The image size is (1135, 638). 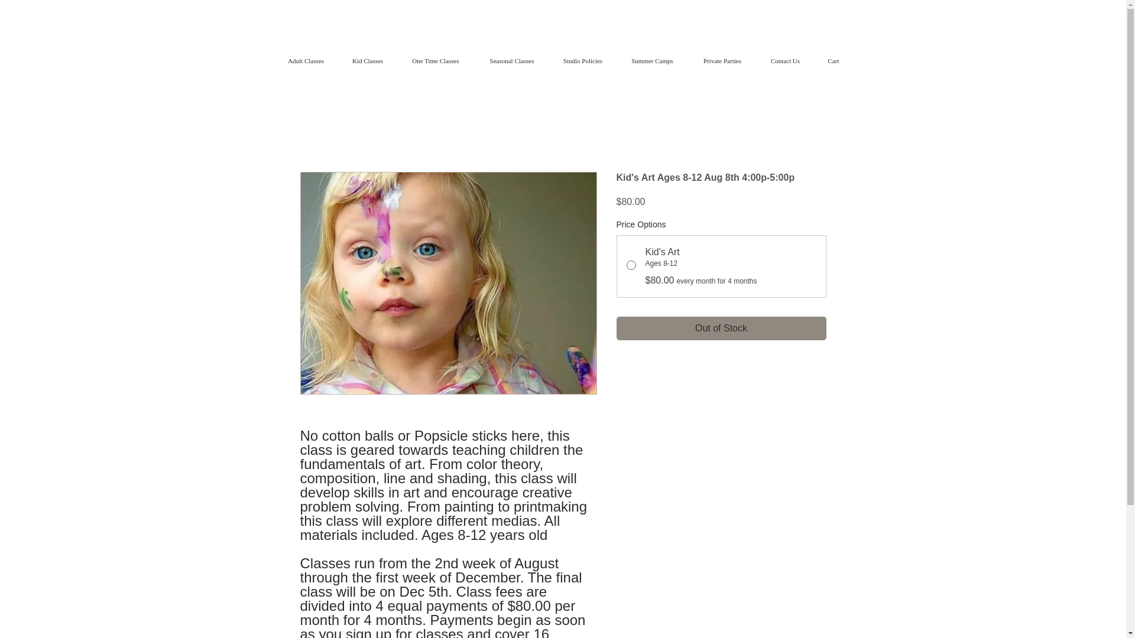 I want to click on Kid Classes, so click(x=367, y=61).